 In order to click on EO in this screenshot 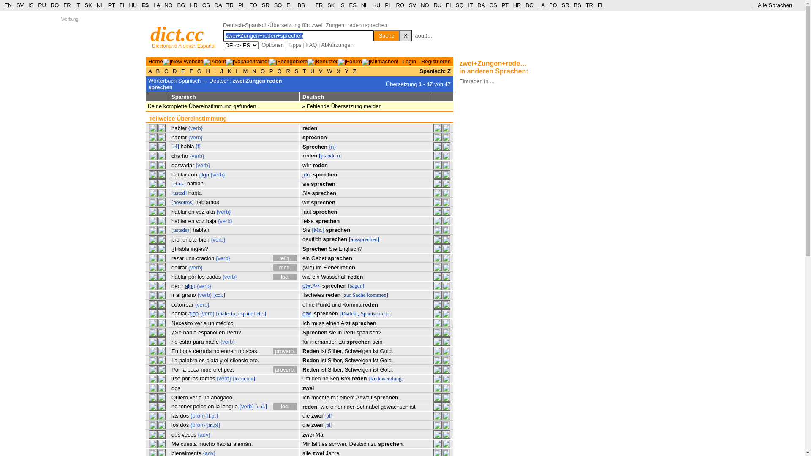, I will do `click(553, 5)`.